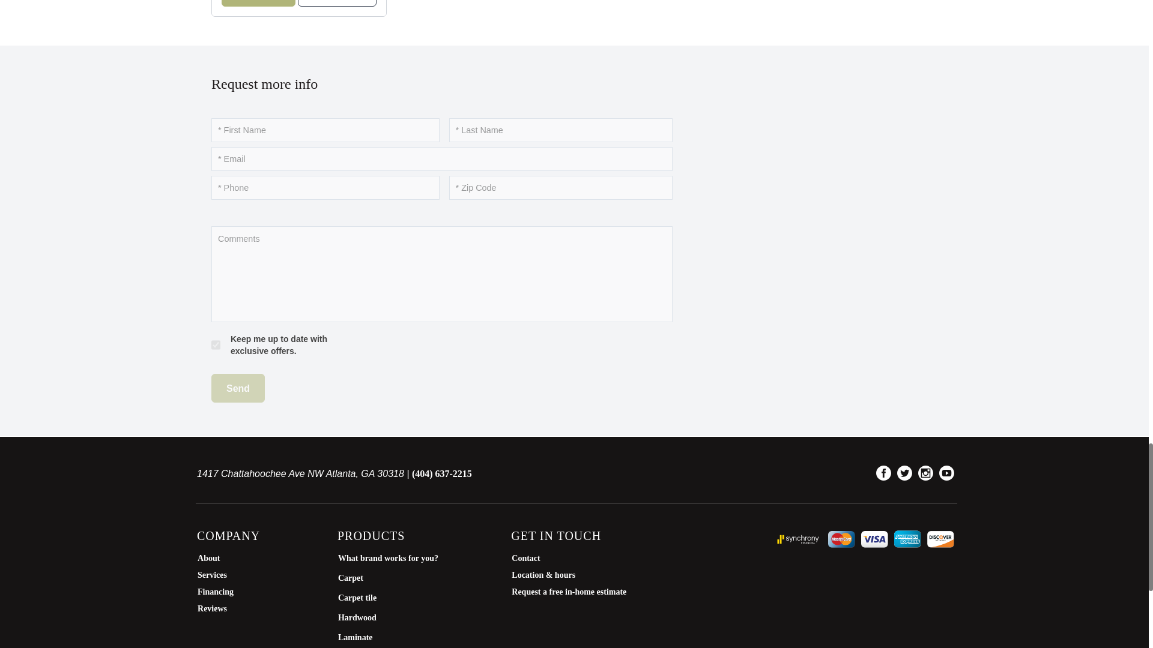 The image size is (1153, 648). I want to click on Facebook, so click(884, 473).